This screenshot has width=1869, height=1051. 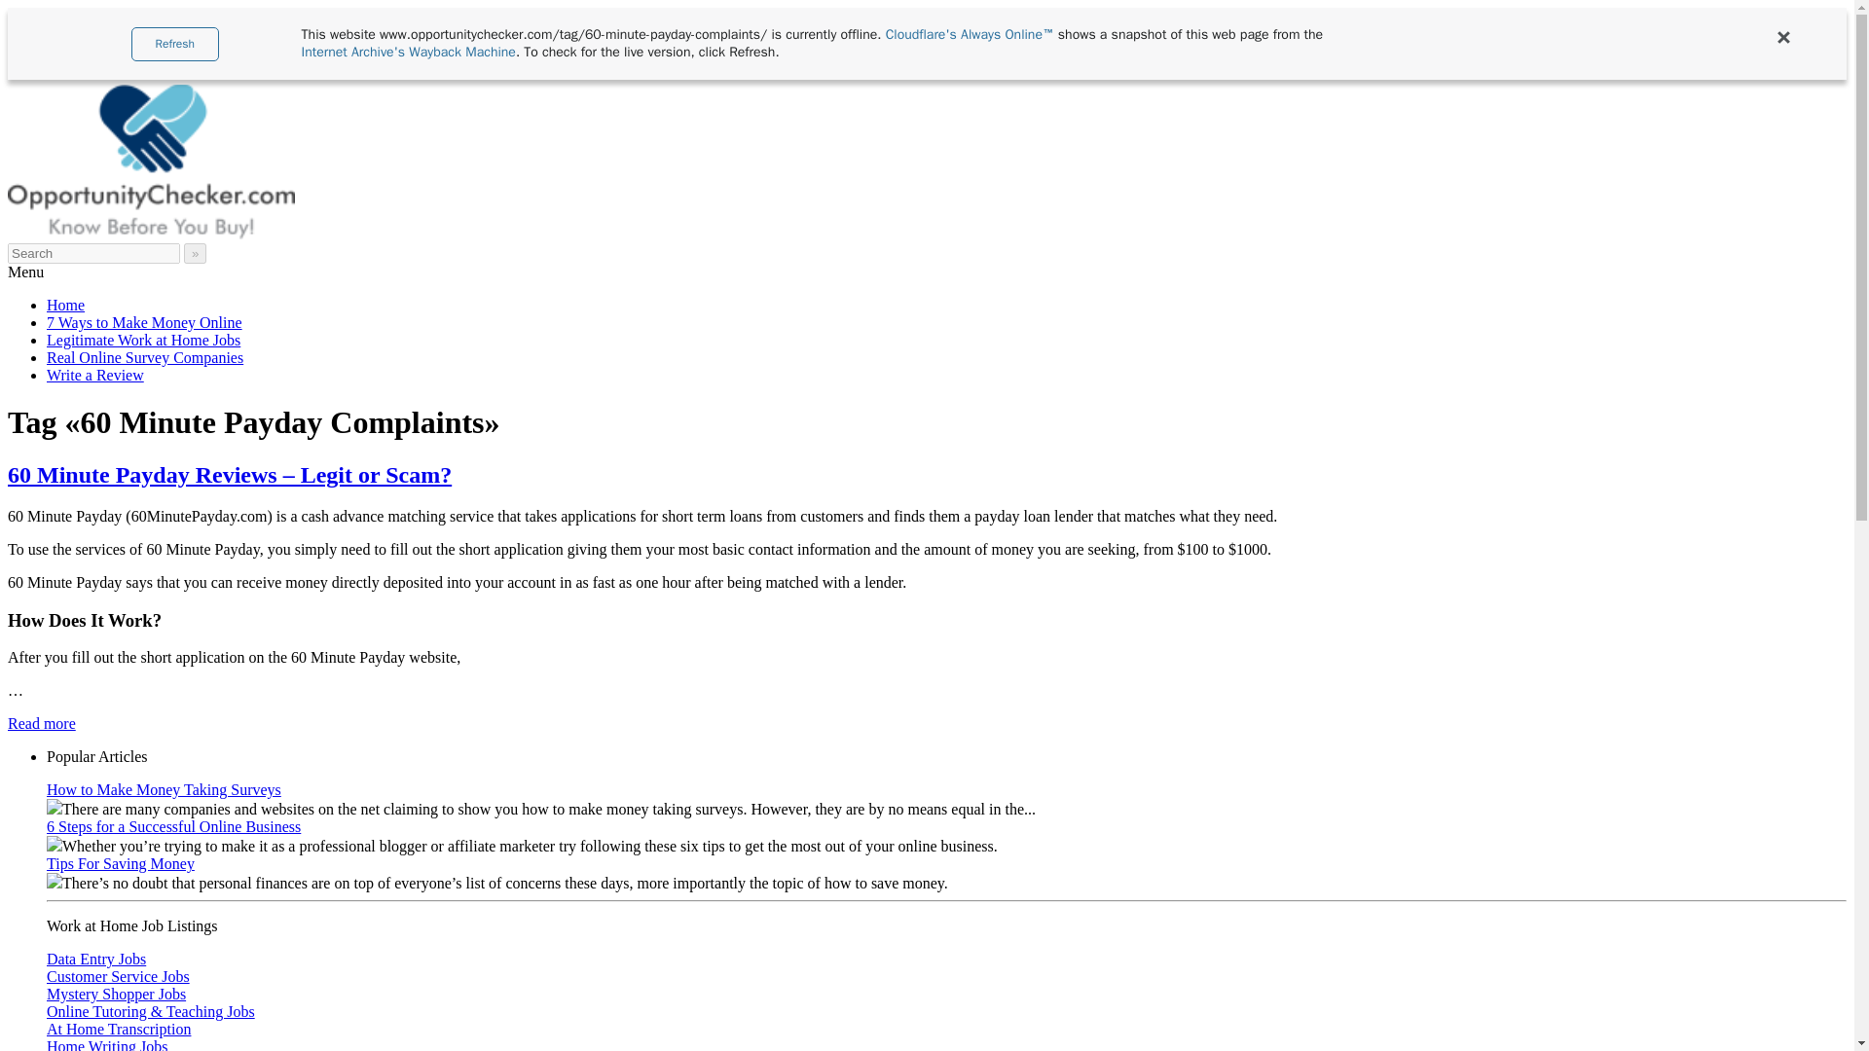 I want to click on Read more, so click(x=41, y=723).